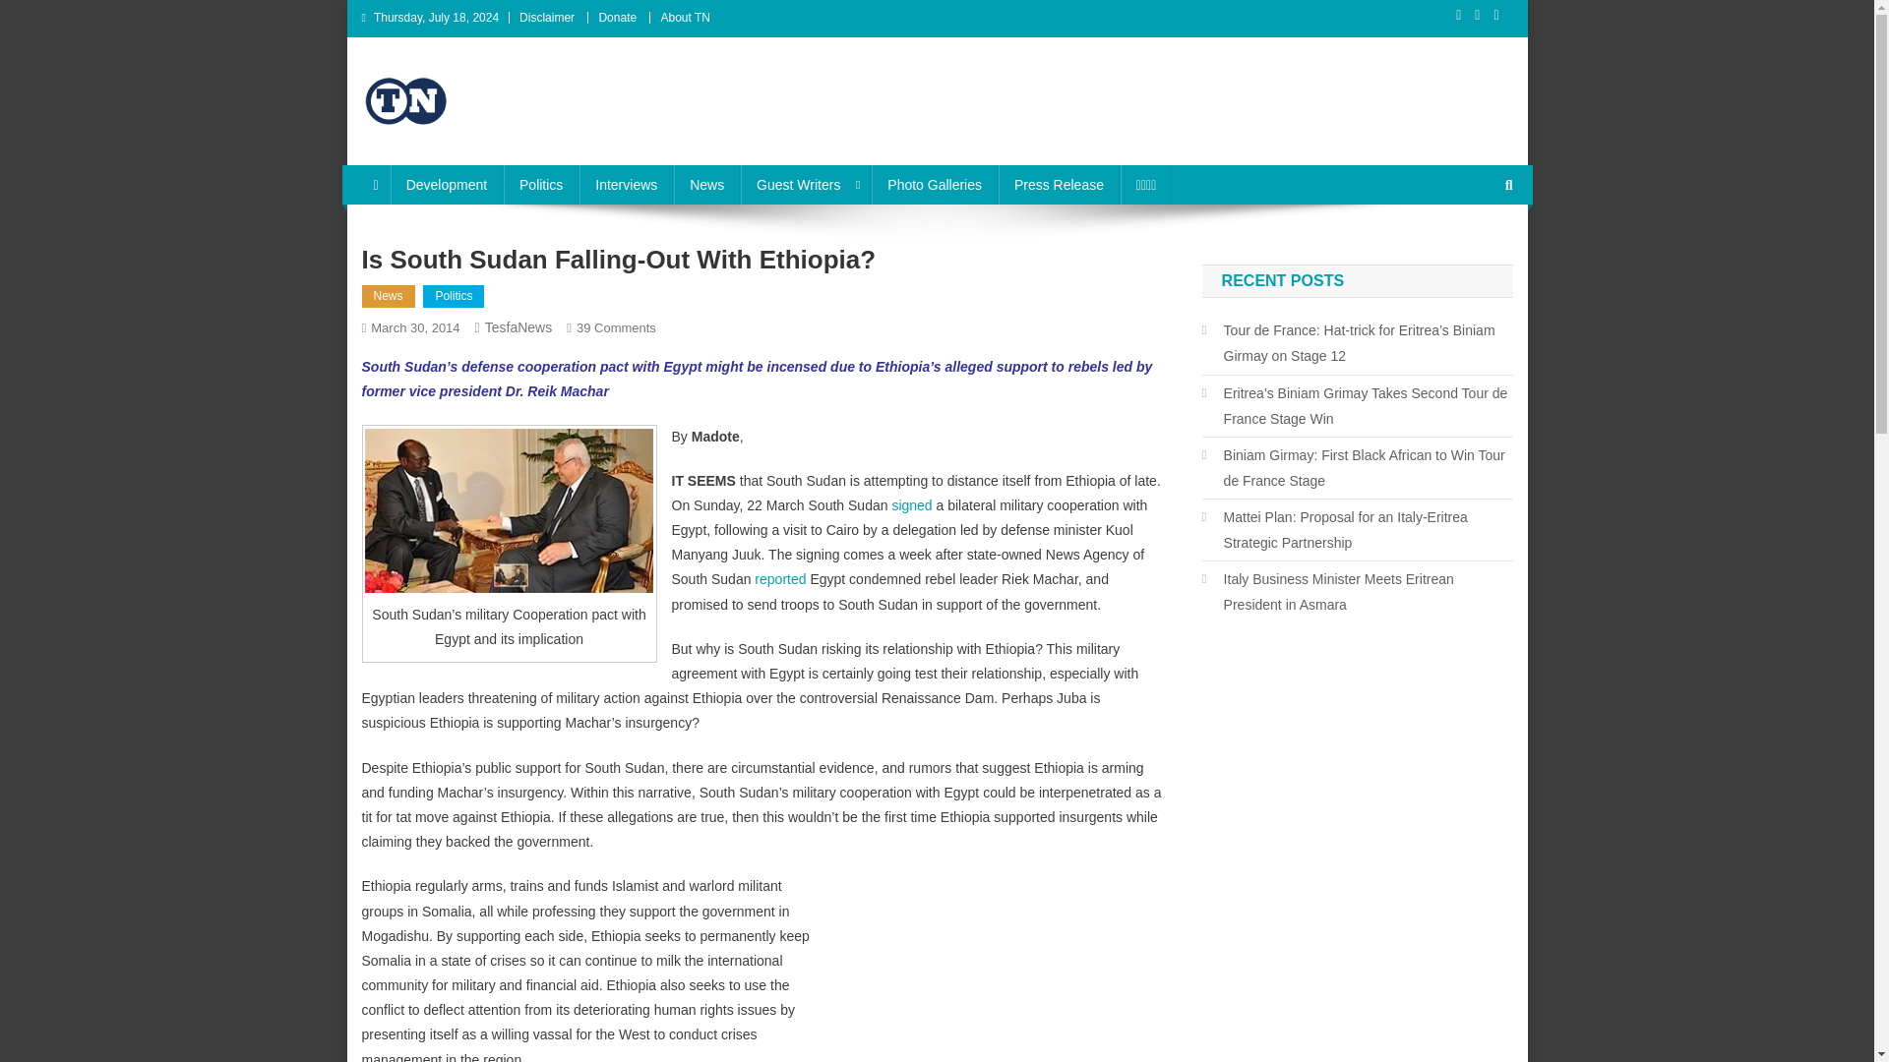  Describe the element at coordinates (781, 579) in the screenshot. I see `Development` at that location.